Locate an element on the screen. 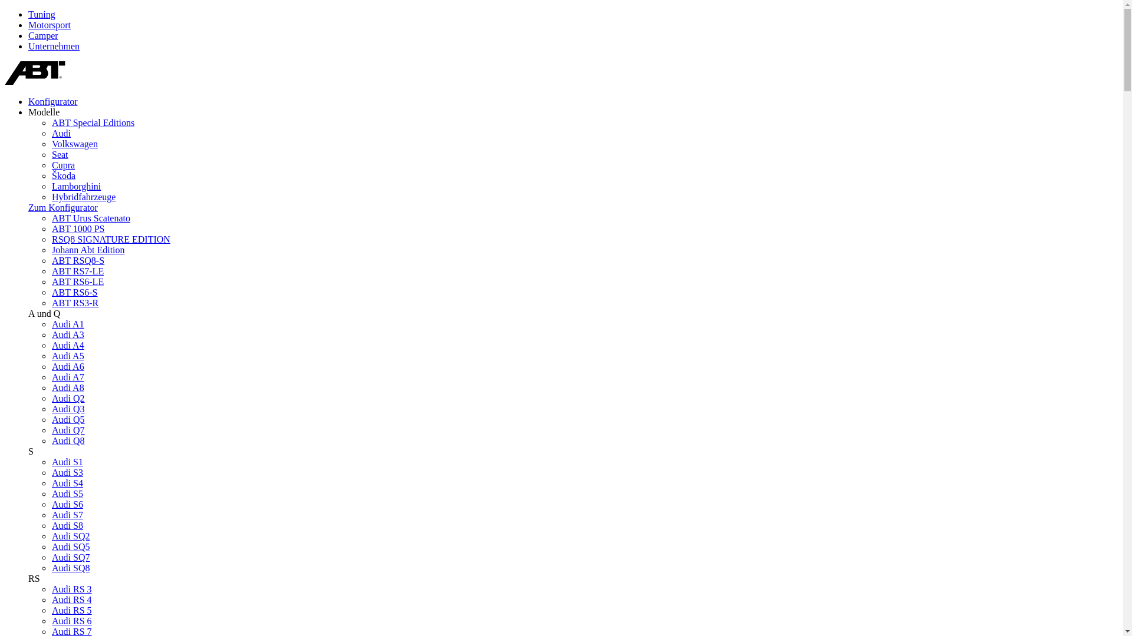 Image resolution: width=1132 pixels, height=636 pixels. Audi SQ5 is located at coordinates (71, 546).